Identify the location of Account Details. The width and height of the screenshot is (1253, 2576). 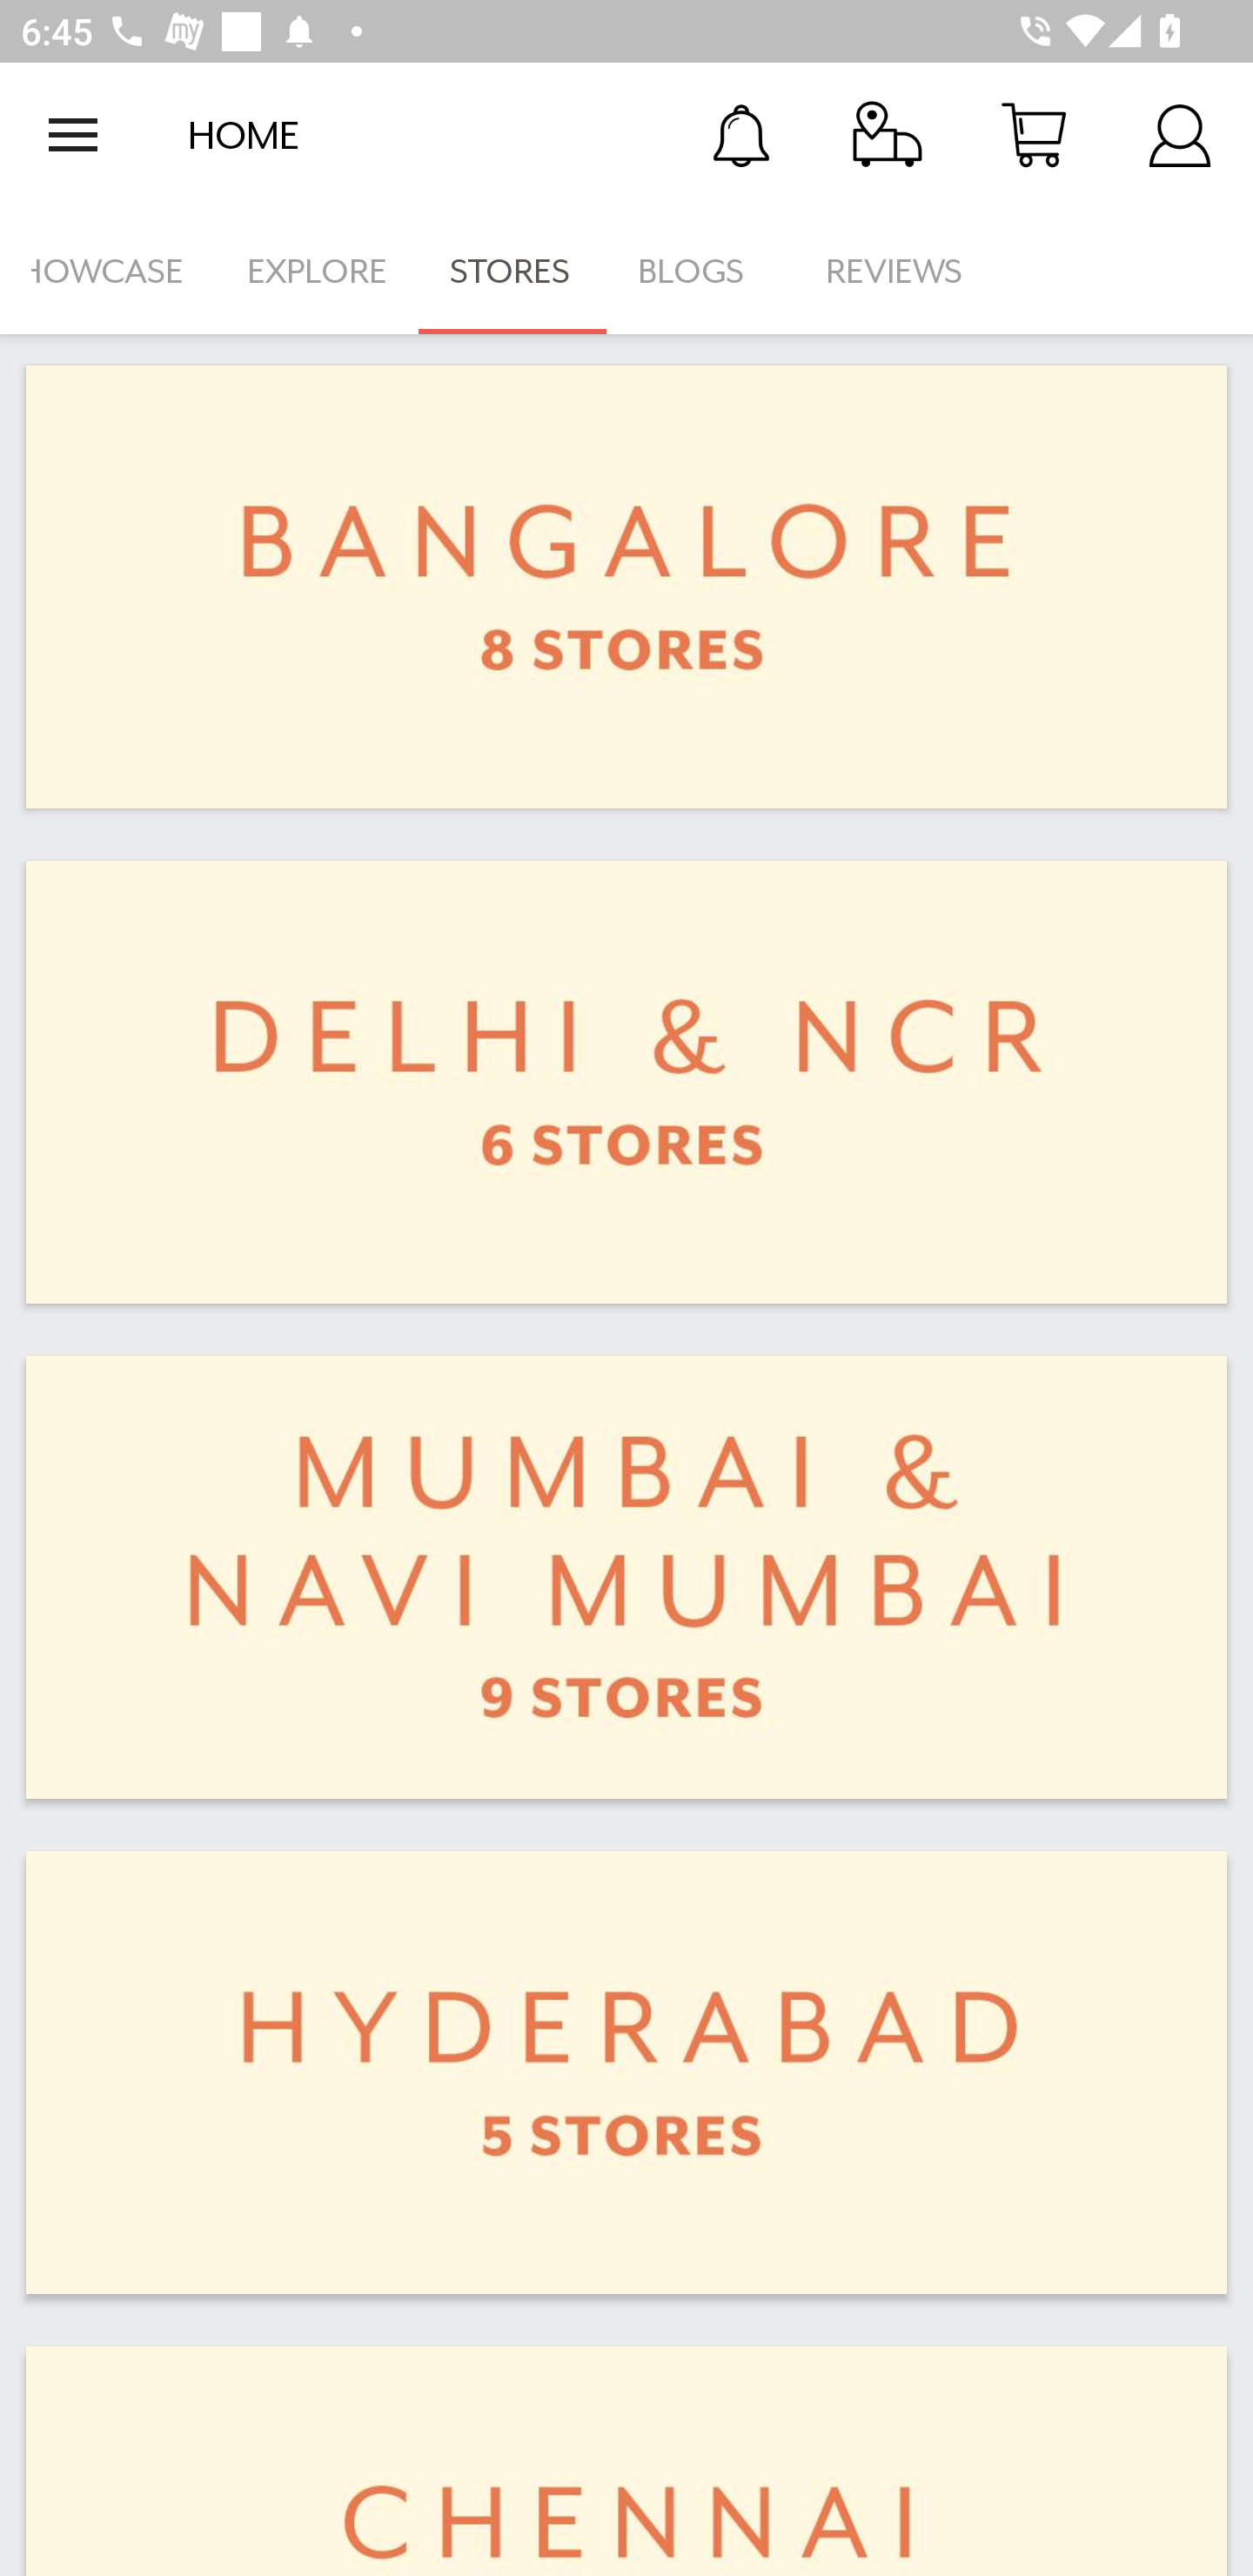
(1180, 134).